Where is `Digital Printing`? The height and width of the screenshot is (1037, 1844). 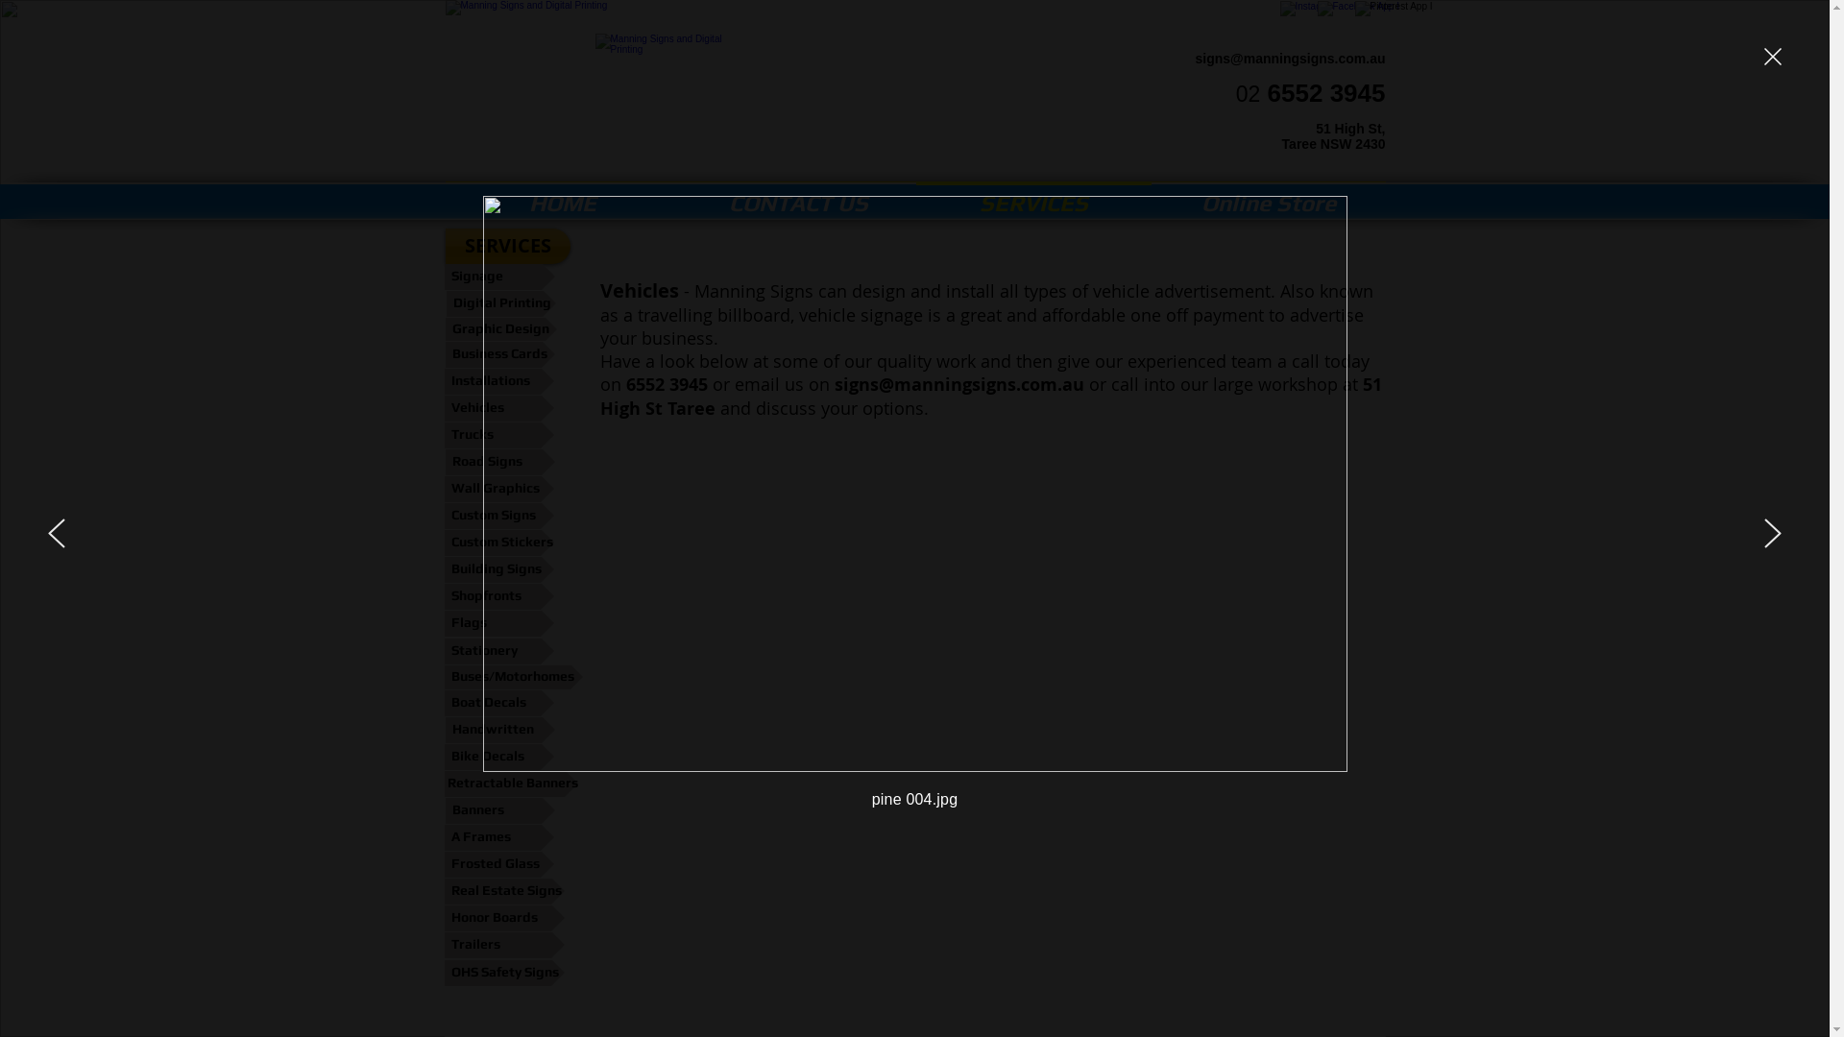 Digital Printing is located at coordinates (500, 303).